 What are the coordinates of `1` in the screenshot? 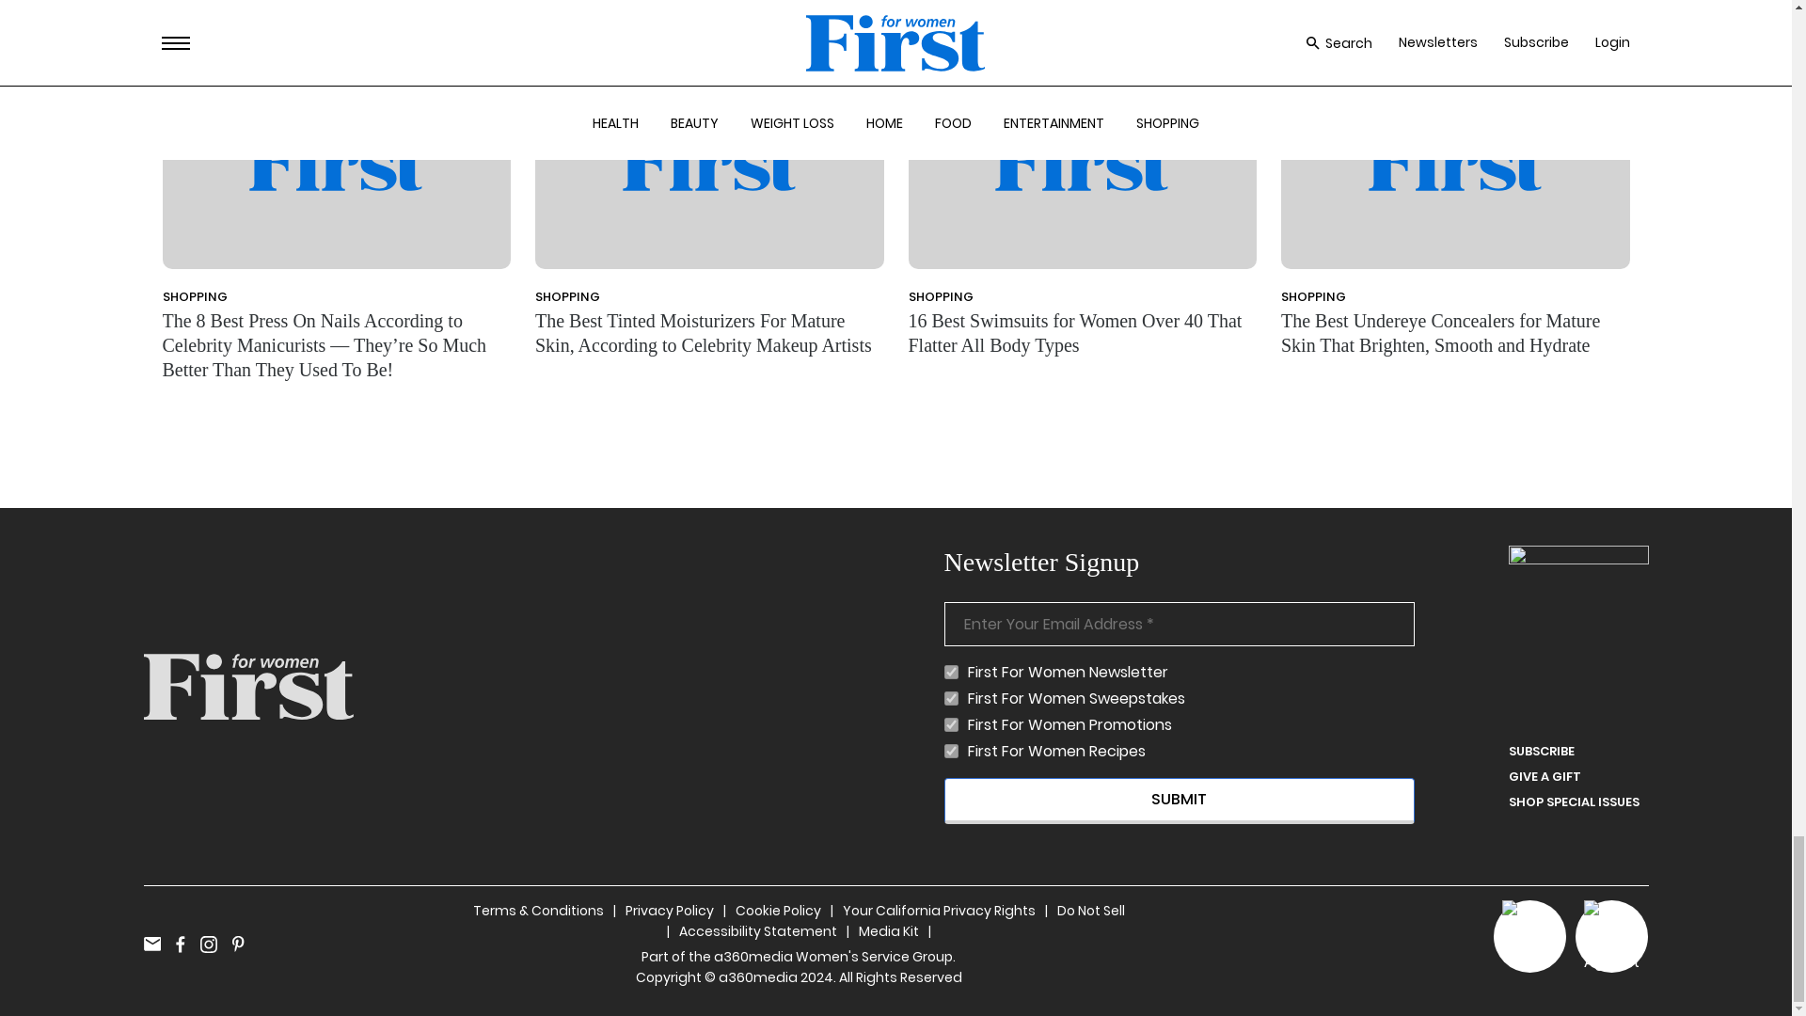 It's located at (952, 672).